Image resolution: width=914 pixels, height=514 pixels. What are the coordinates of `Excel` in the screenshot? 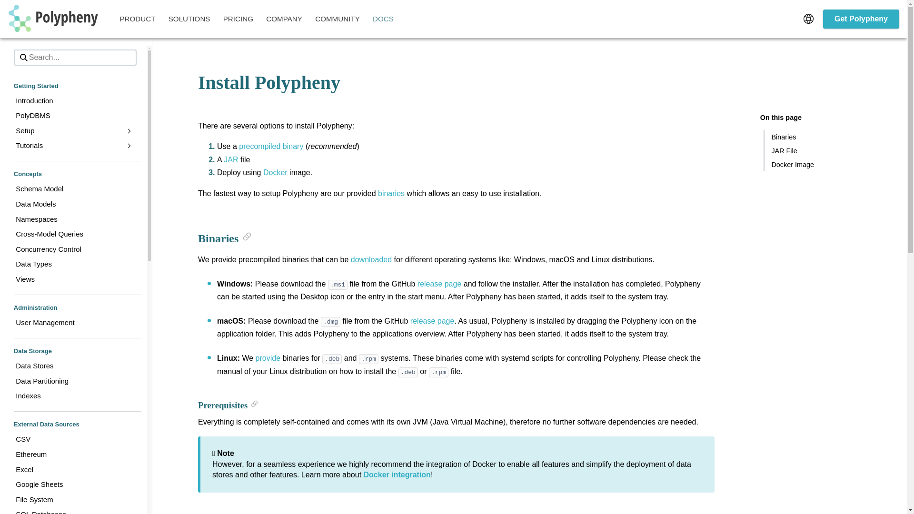 It's located at (73, 469).